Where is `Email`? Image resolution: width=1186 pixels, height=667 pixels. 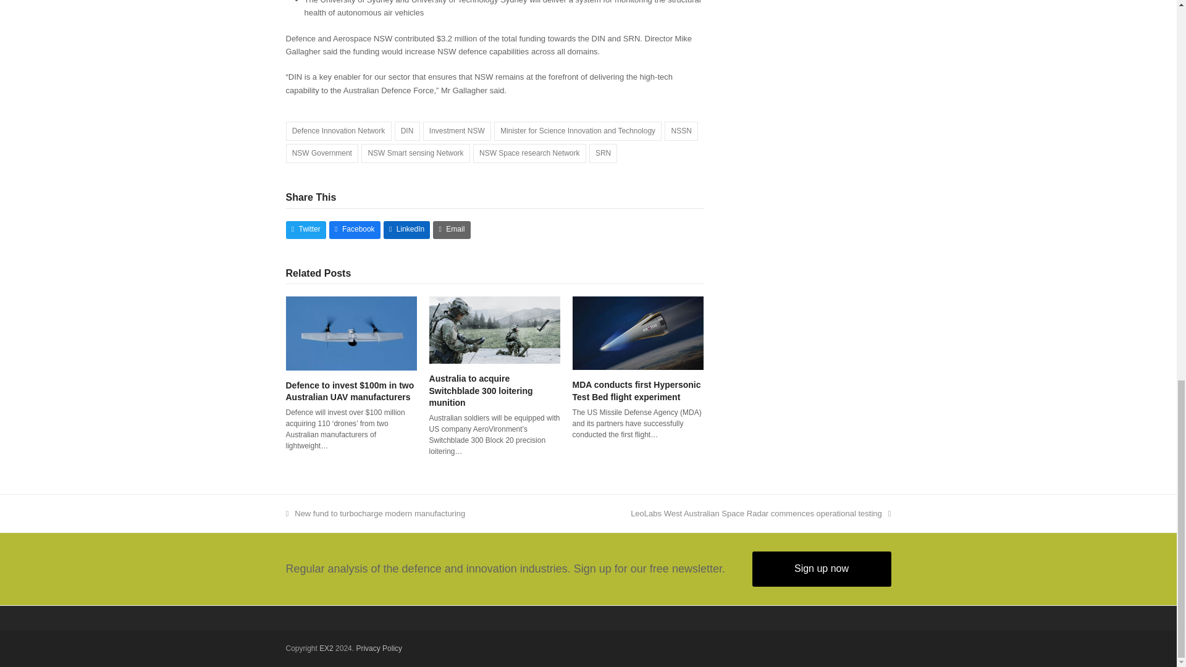 Email is located at coordinates (451, 230).